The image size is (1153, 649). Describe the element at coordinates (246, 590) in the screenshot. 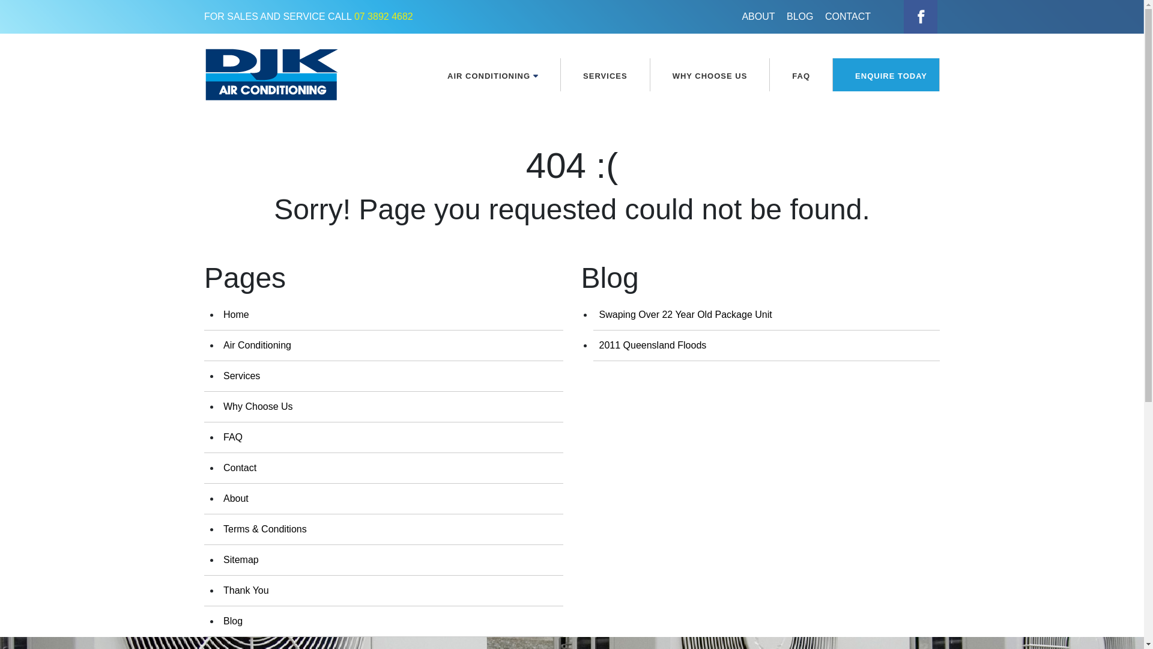

I see `Thank You` at that location.